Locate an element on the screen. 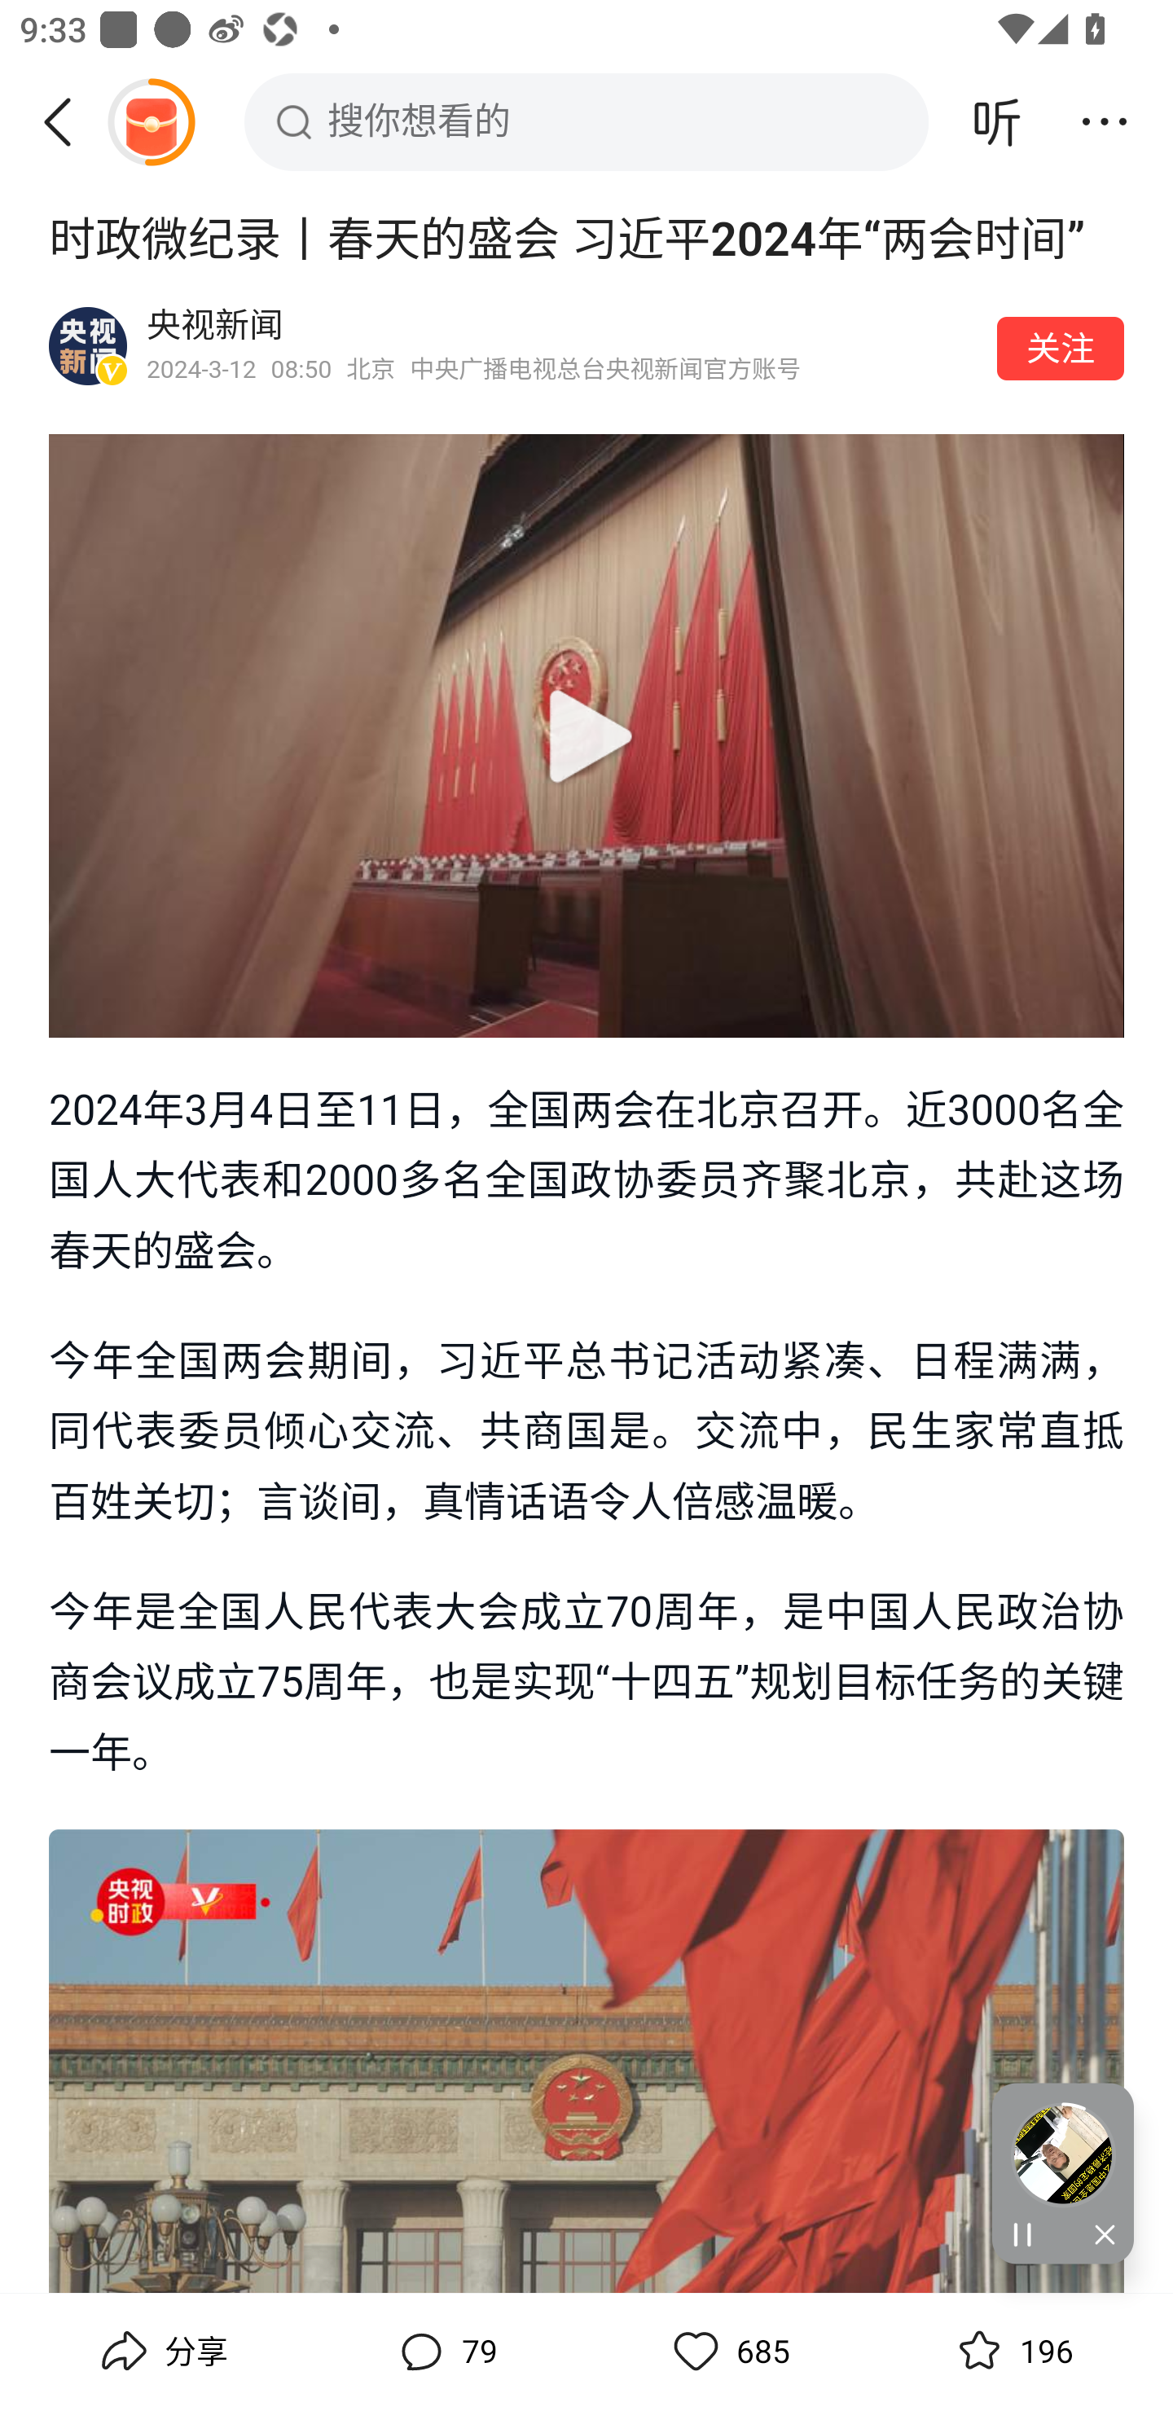  更多操作 is located at coordinates (1105, 121).